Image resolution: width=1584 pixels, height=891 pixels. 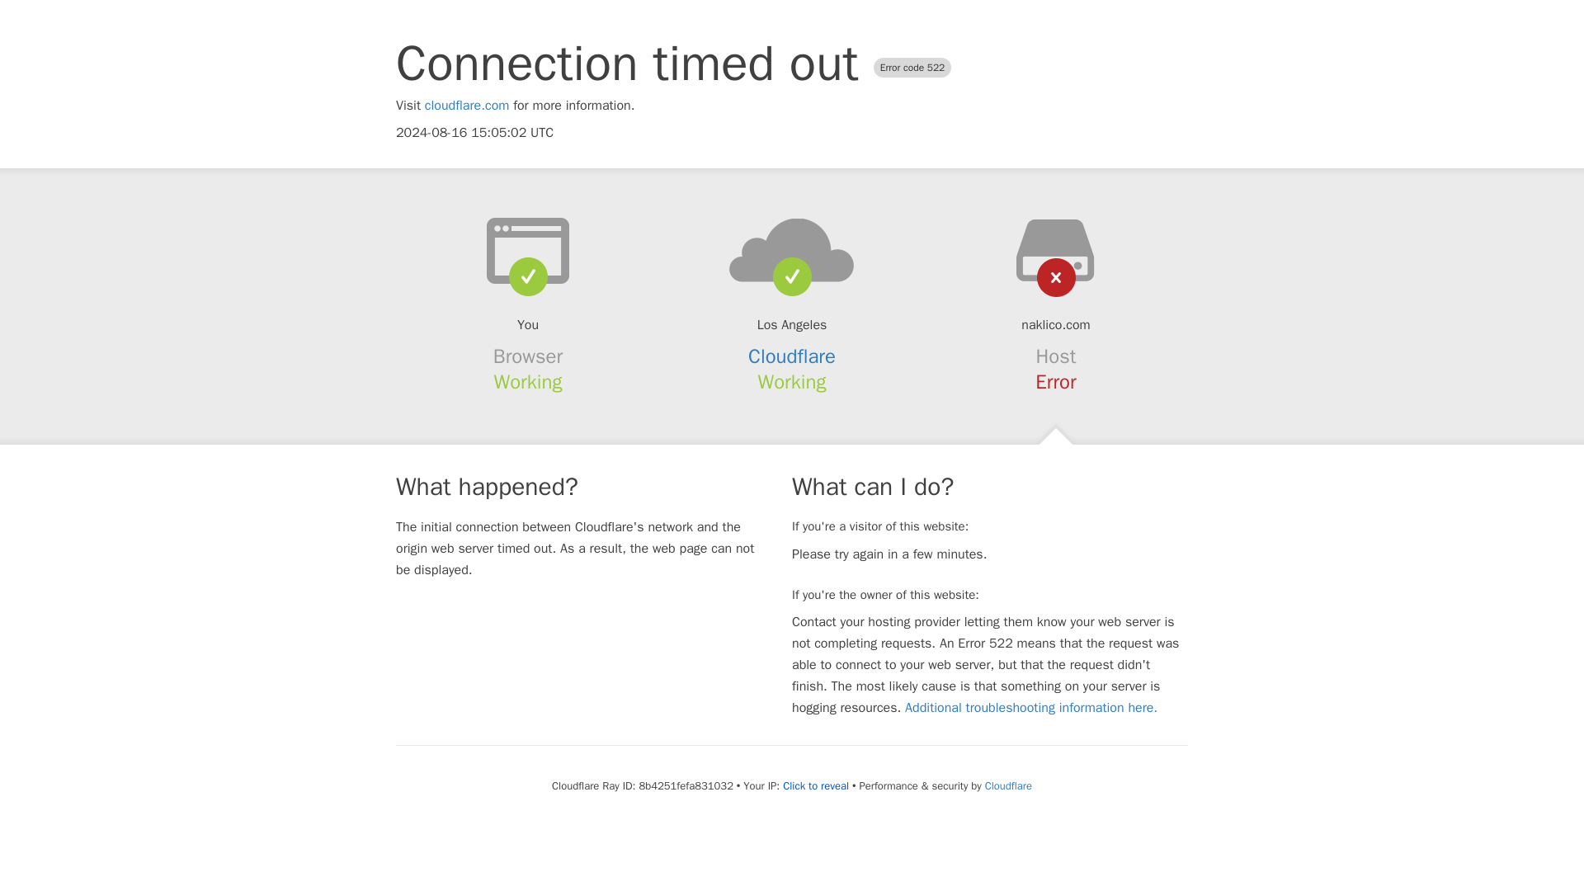 I want to click on Click to reveal, so click(x=815, y=785).